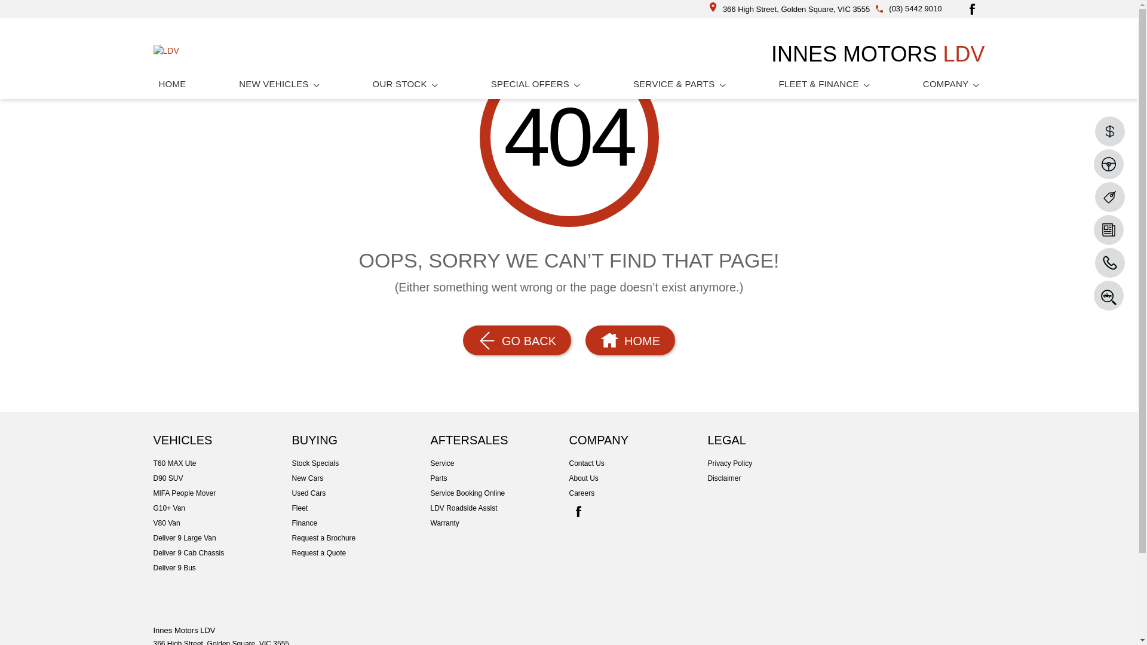 This screenshot has height=645, width=1147. Describe the element at coordinates (777, 463) in the screenshot. I see `Privacy Policy` at that location.